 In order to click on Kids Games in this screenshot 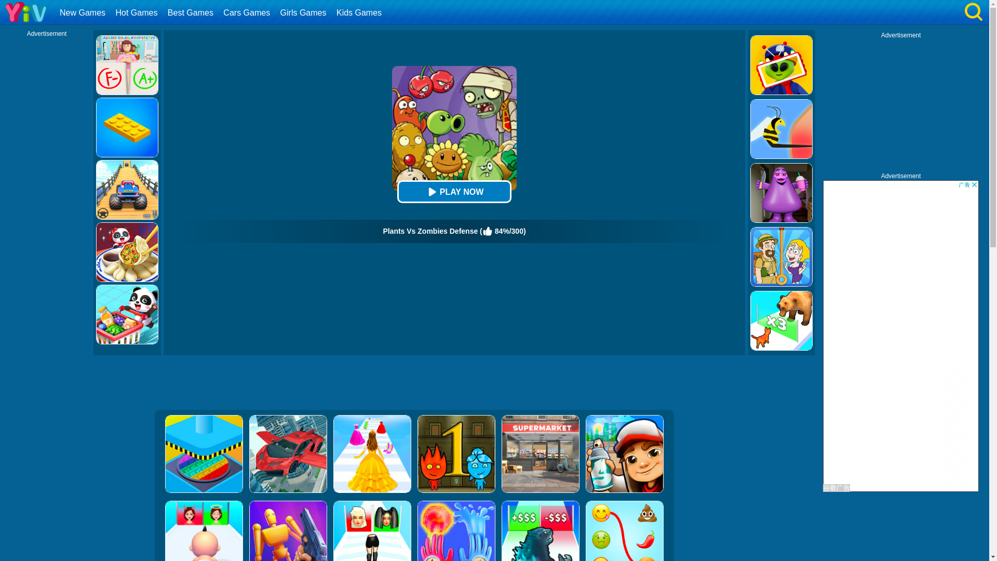, I will do `click(360, 12)`.